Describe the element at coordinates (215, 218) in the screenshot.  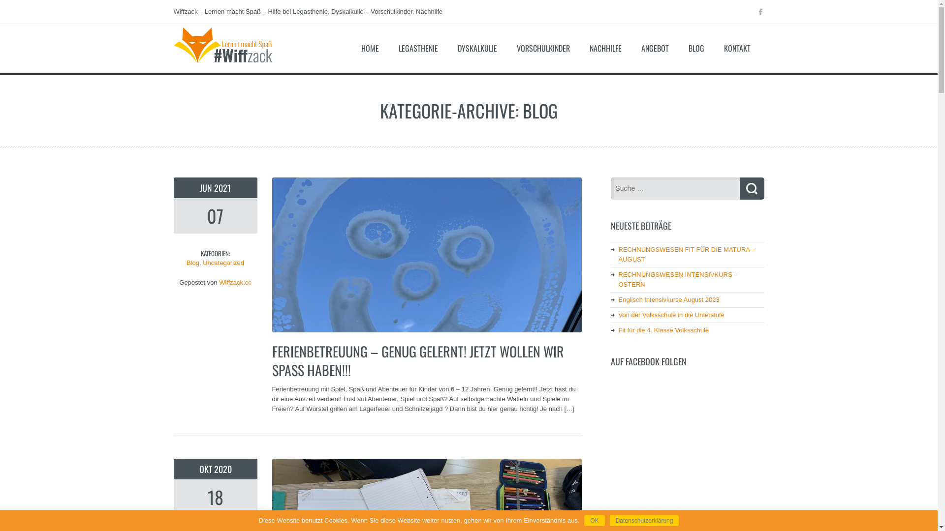
I see `07` at that location.